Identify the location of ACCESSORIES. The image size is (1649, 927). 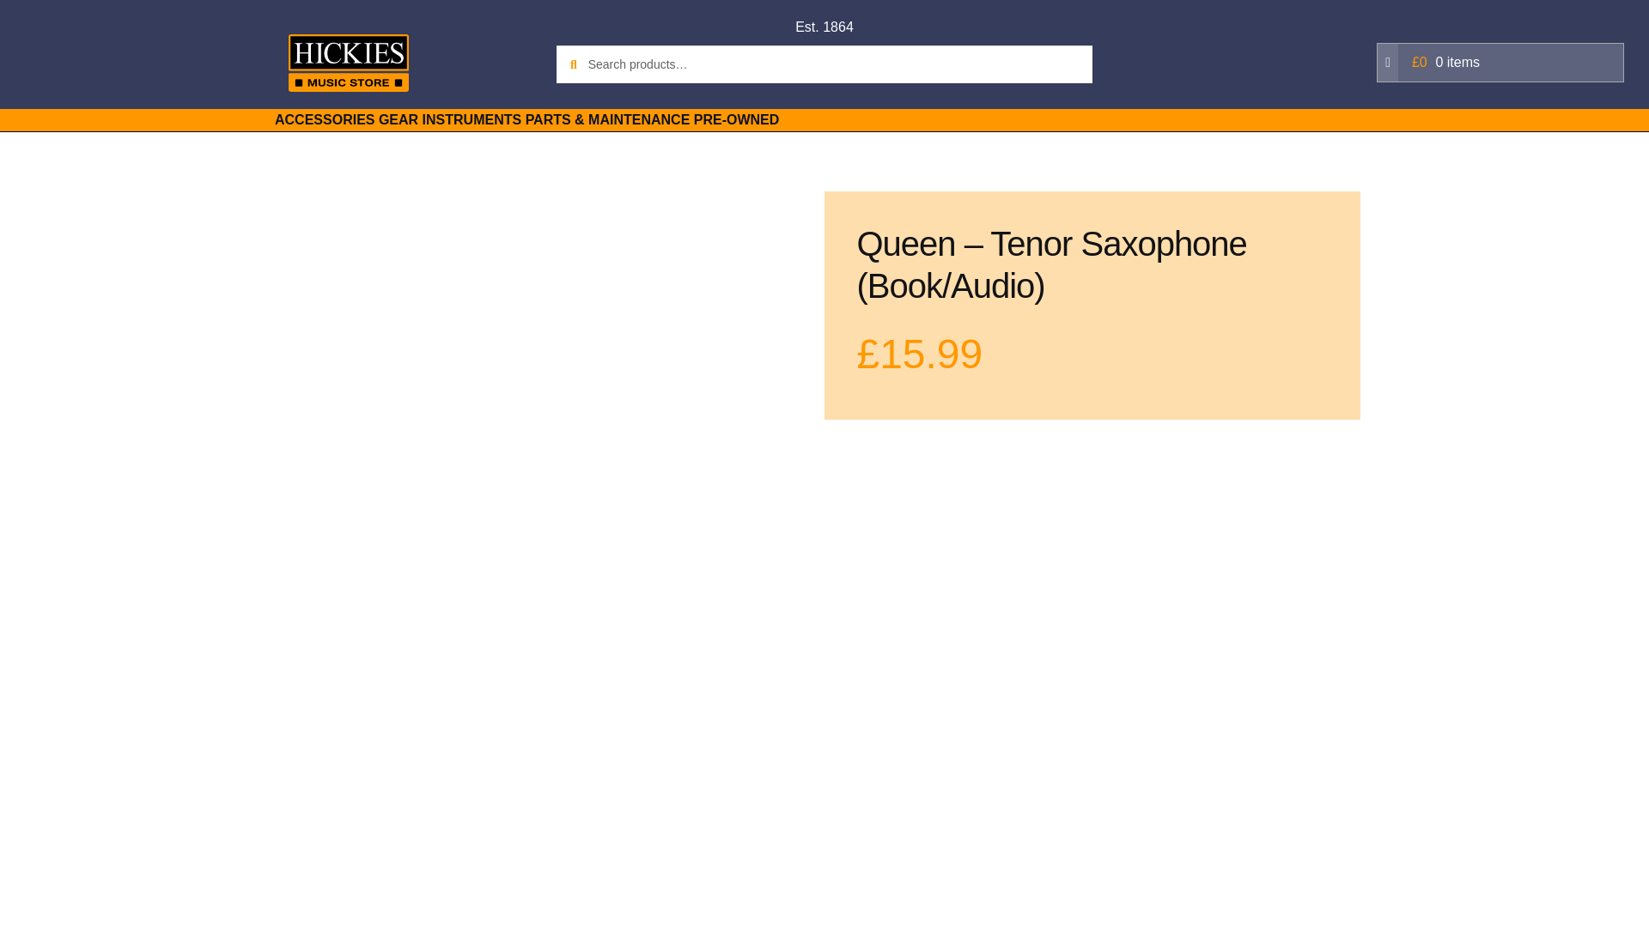
(325, 120).